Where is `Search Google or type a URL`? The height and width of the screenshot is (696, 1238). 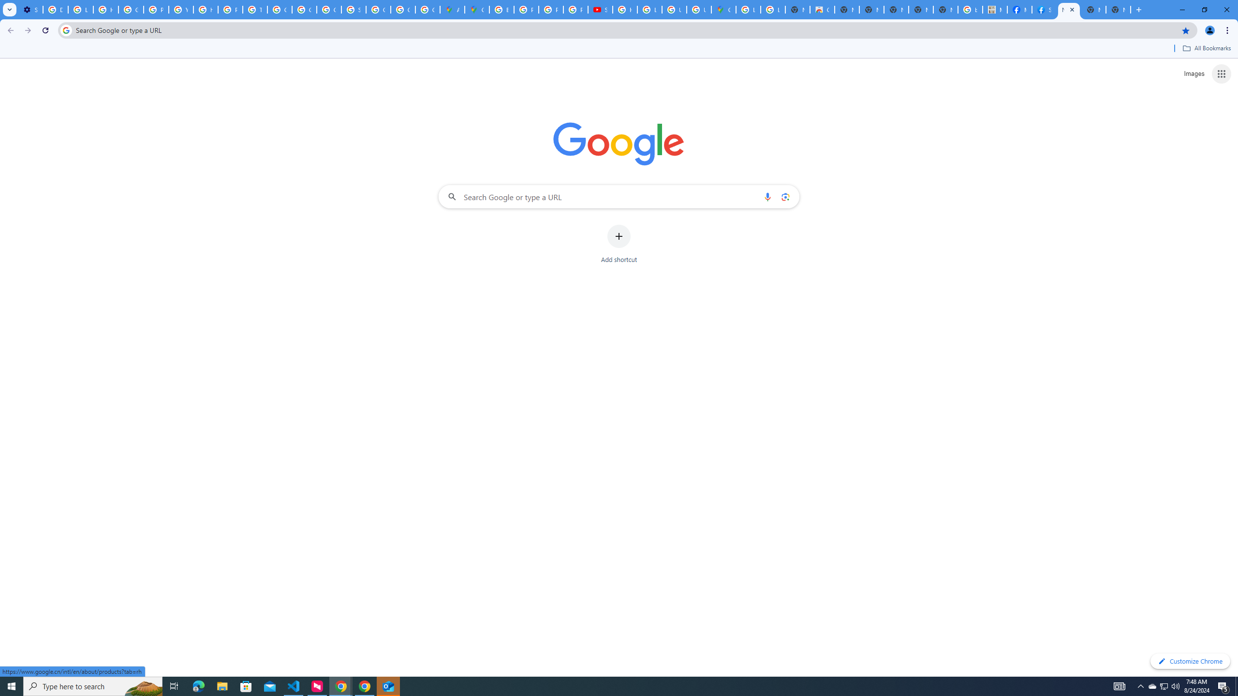 Search Google or type a URL is located at coordinates (619, 196).